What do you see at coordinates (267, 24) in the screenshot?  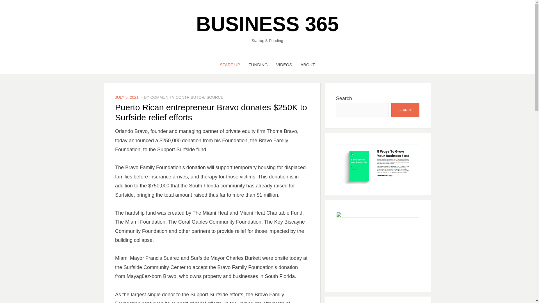 I see `Business 365` at bounding box center [267, 24].